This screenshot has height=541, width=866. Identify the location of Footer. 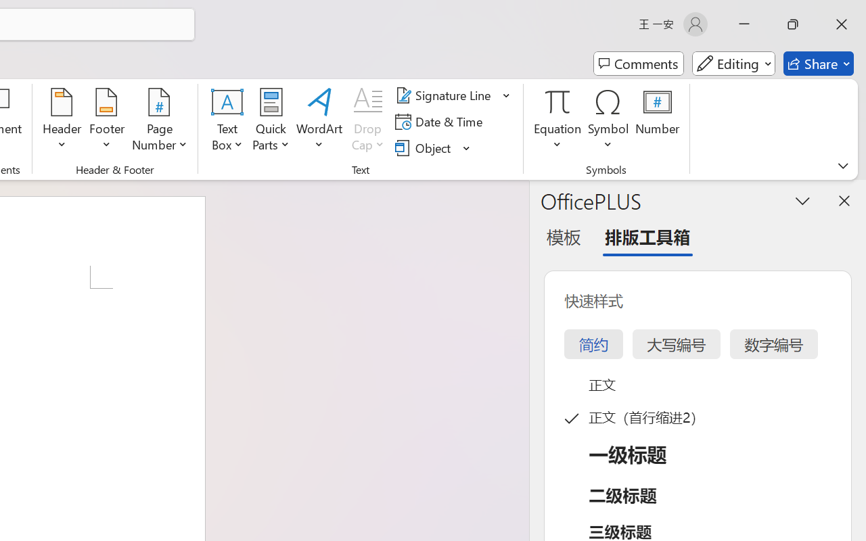
(107, 122).